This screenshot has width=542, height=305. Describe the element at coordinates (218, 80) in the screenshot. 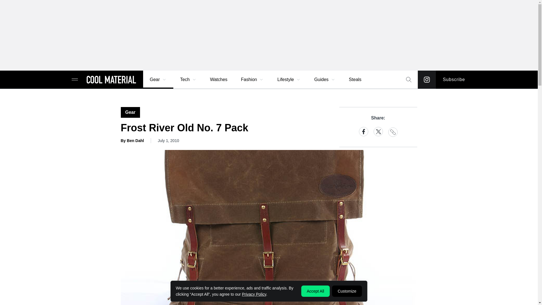

I see `Watches` at that location.